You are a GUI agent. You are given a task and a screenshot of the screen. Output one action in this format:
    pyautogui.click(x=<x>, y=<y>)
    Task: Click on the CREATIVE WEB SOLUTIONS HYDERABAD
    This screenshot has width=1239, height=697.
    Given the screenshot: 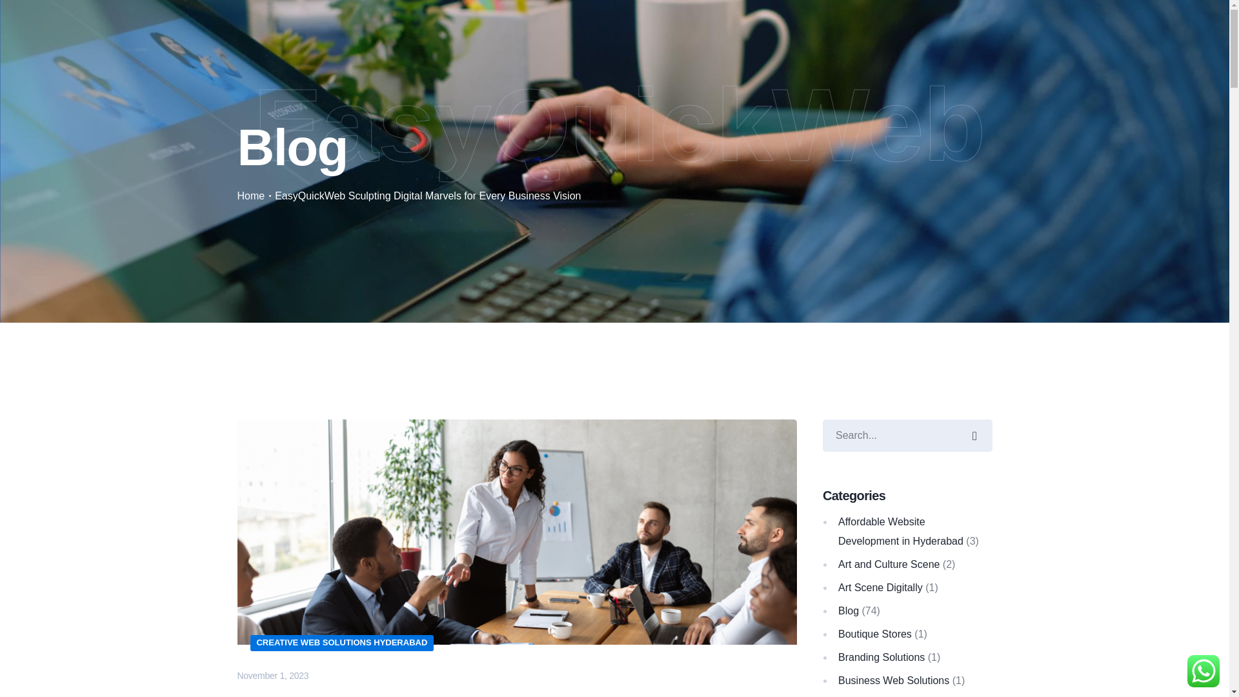 What is the action you would take?
    pyautogui.click(x=342, y=643)
    